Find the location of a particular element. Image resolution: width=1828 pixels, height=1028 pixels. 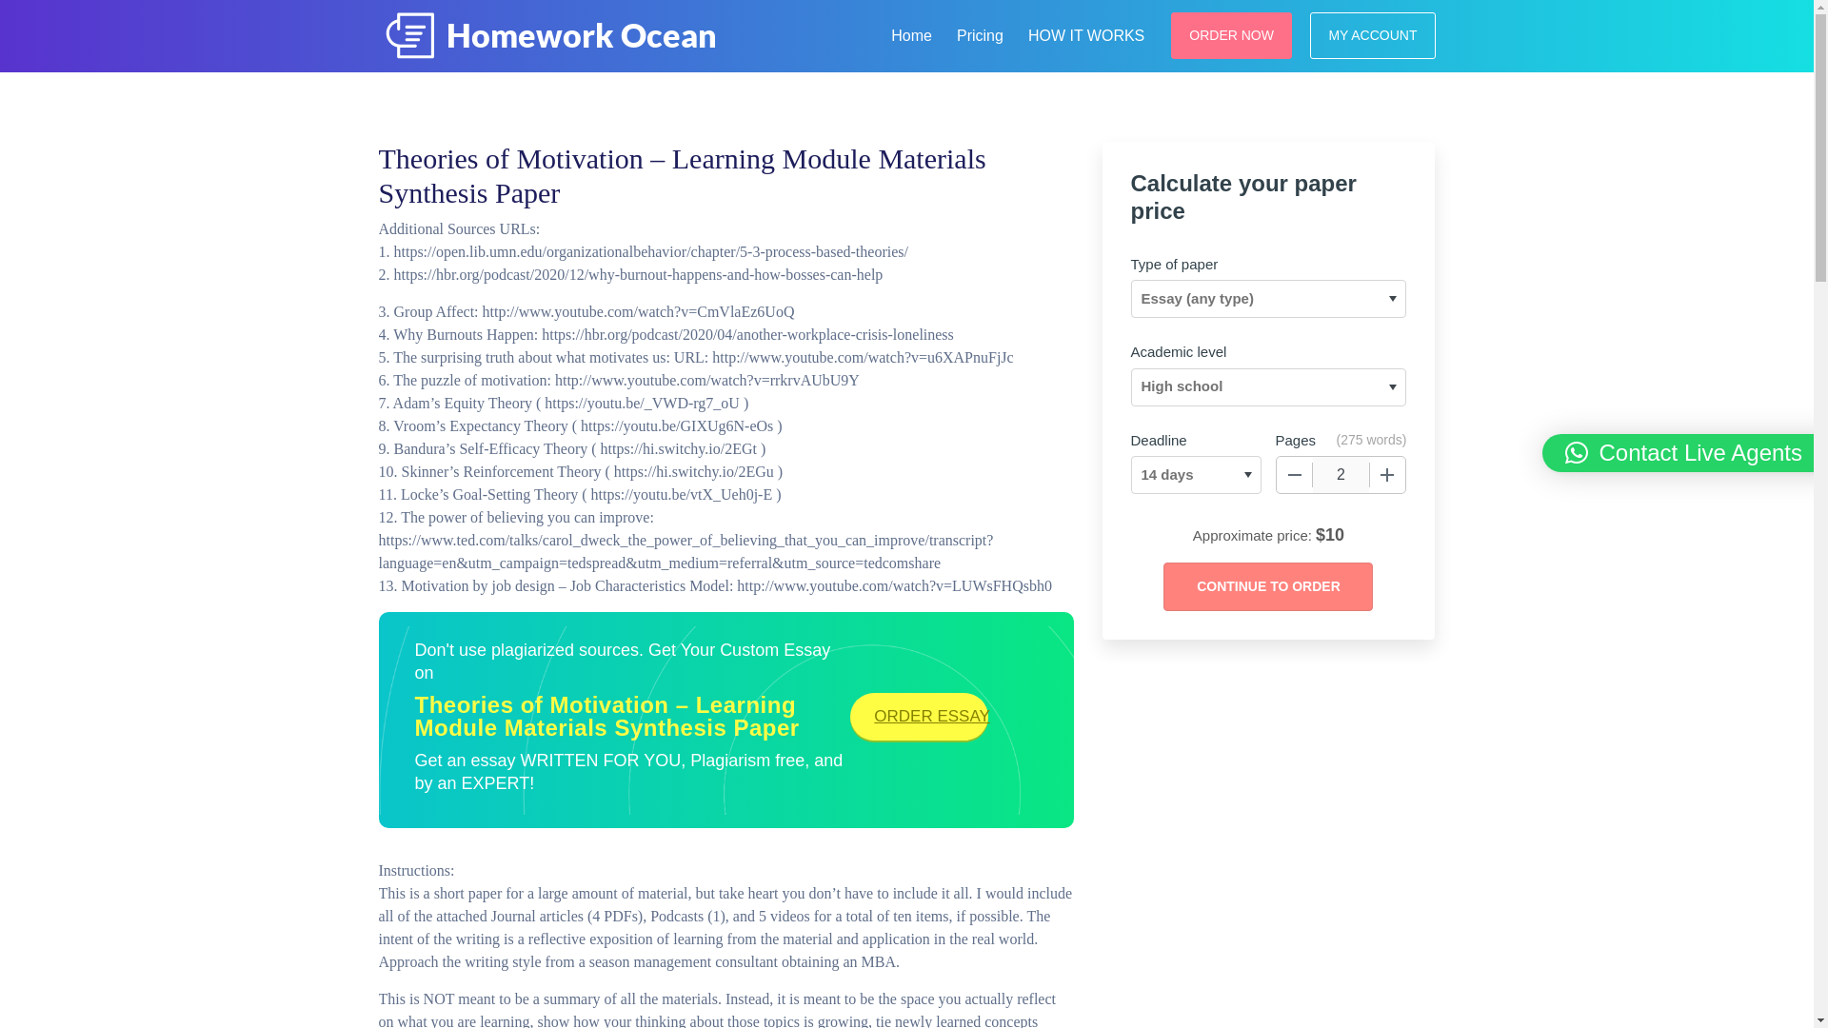

Home is located at coordinates (910, 32).